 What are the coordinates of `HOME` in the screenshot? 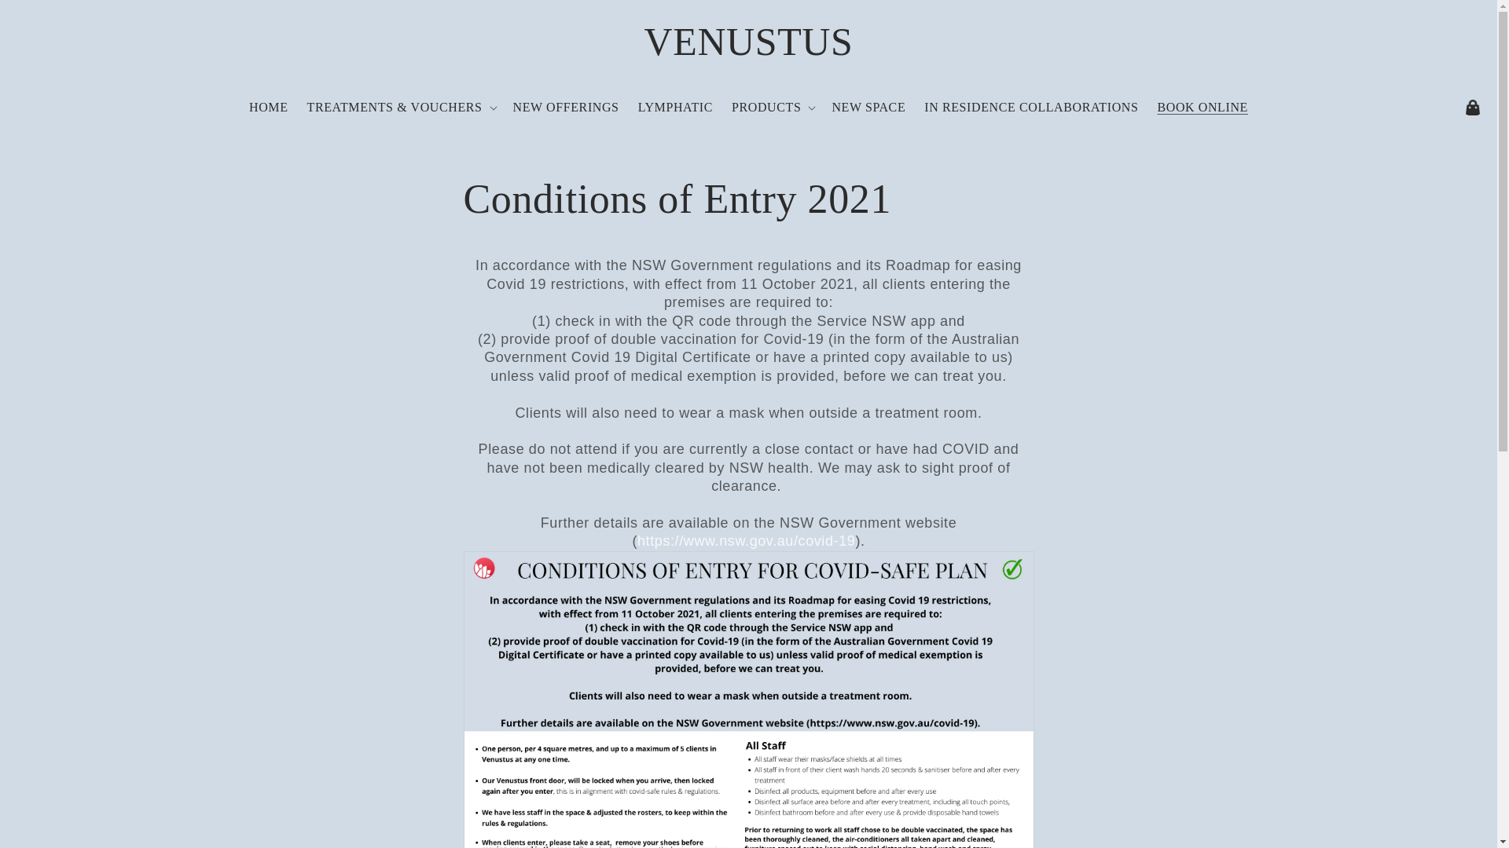 It's located at (269, 107).